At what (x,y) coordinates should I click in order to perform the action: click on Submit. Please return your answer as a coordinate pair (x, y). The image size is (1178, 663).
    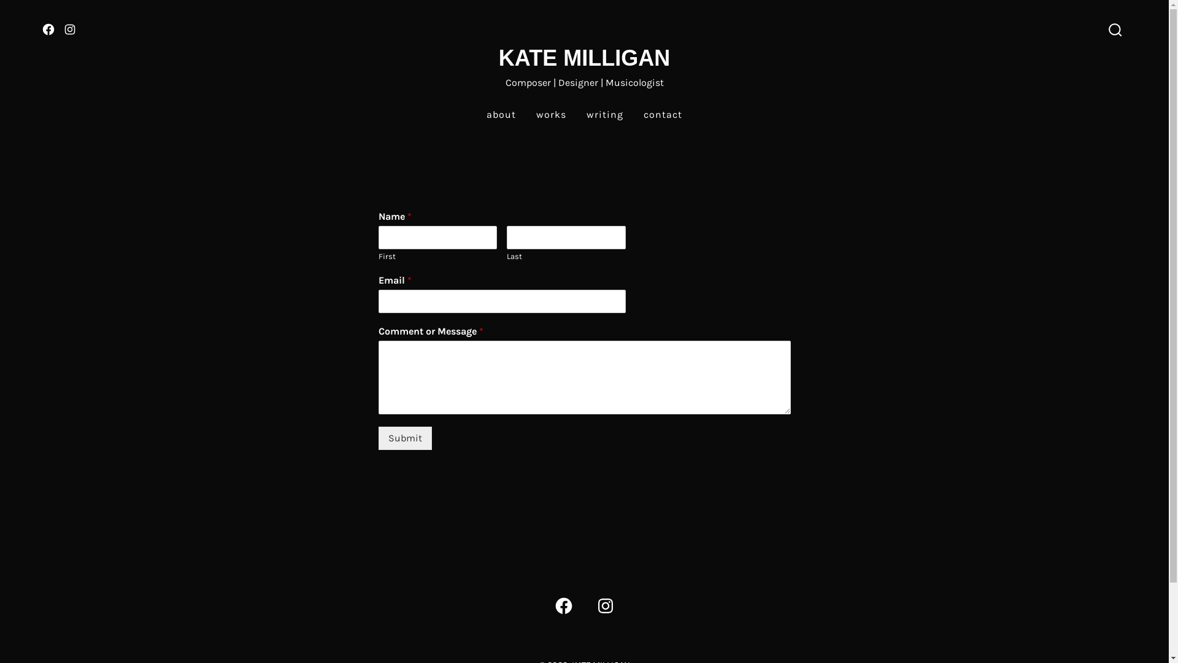
    Looking at the image, I should click on (405, 438).